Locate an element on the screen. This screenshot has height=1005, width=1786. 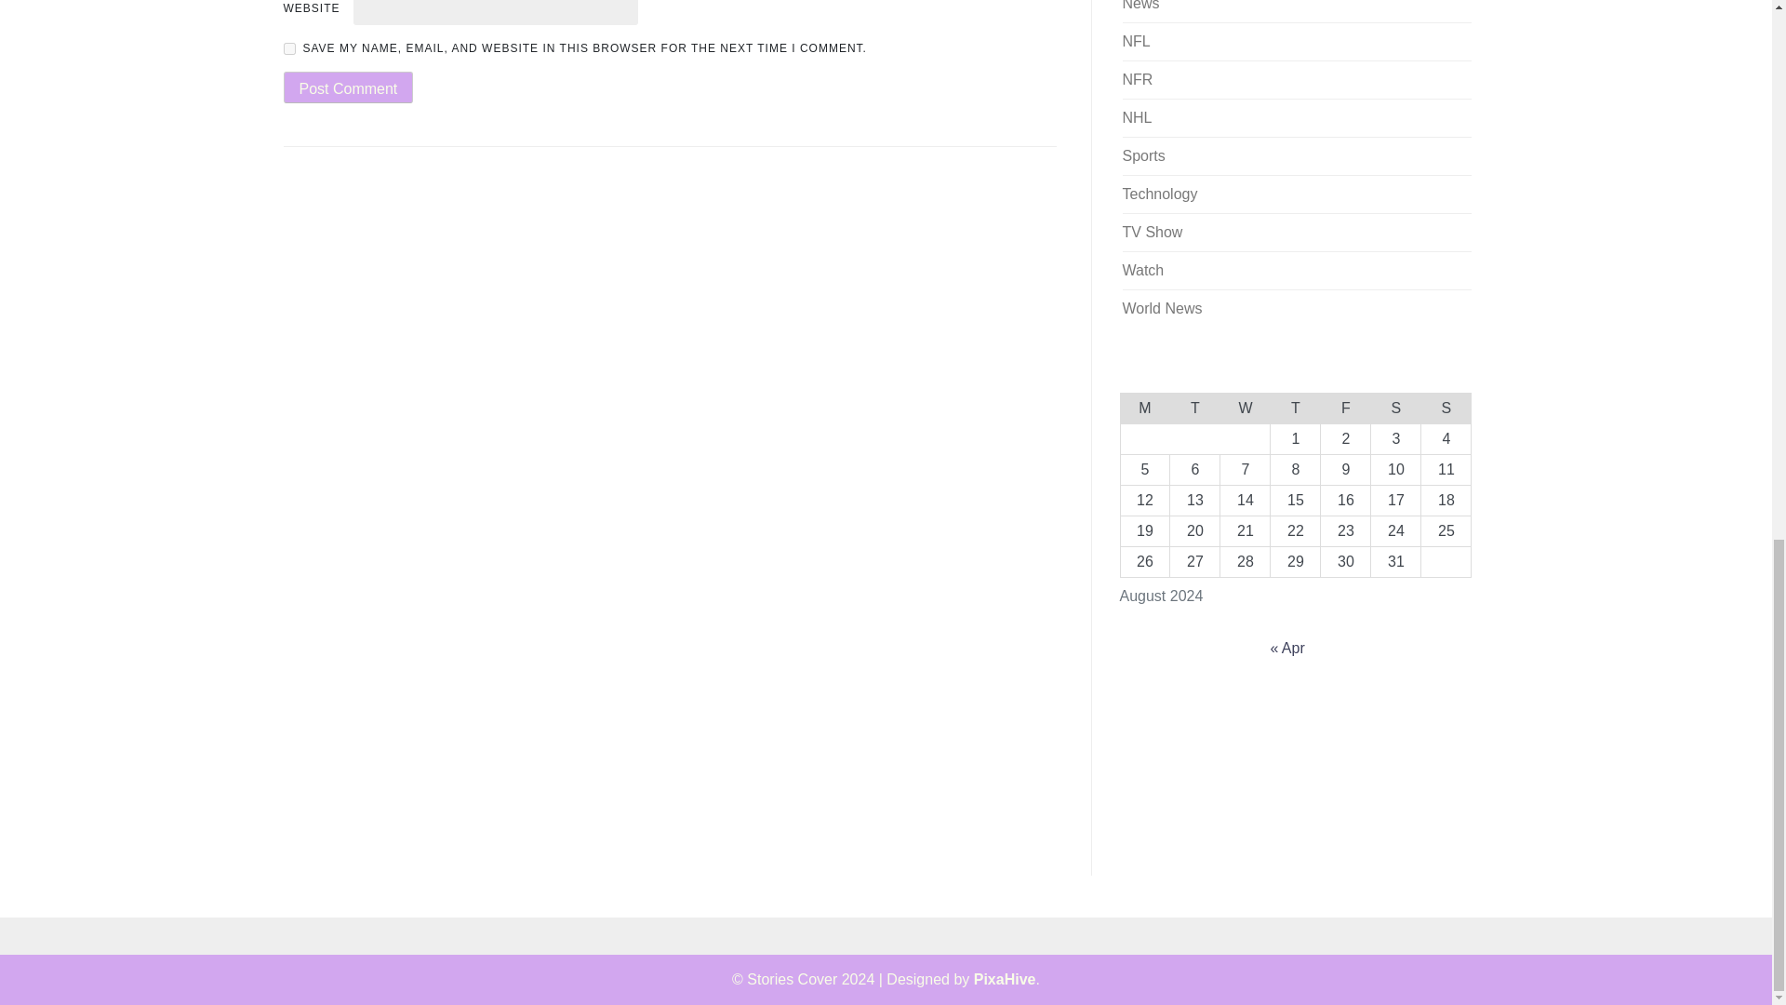
Post Comment is located at coordinates (347, 87).